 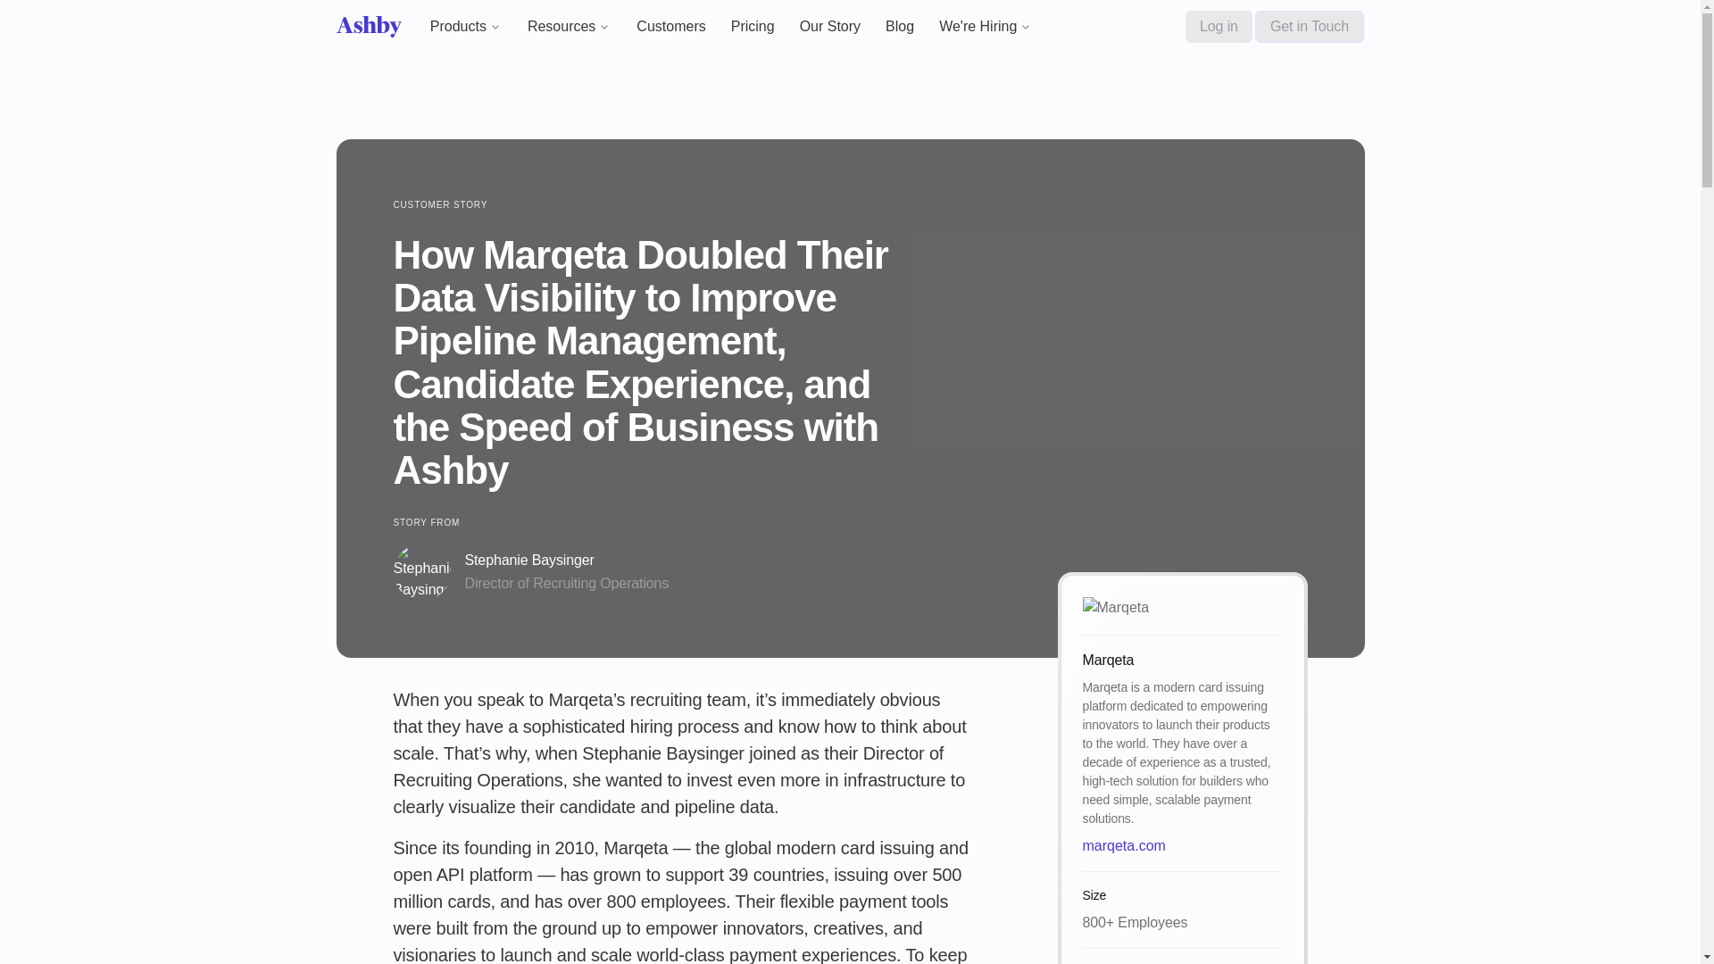 What do you see at coordinates (829, 25) in the screenshot?
I see `Our Story` at bounding box center [829, 25].